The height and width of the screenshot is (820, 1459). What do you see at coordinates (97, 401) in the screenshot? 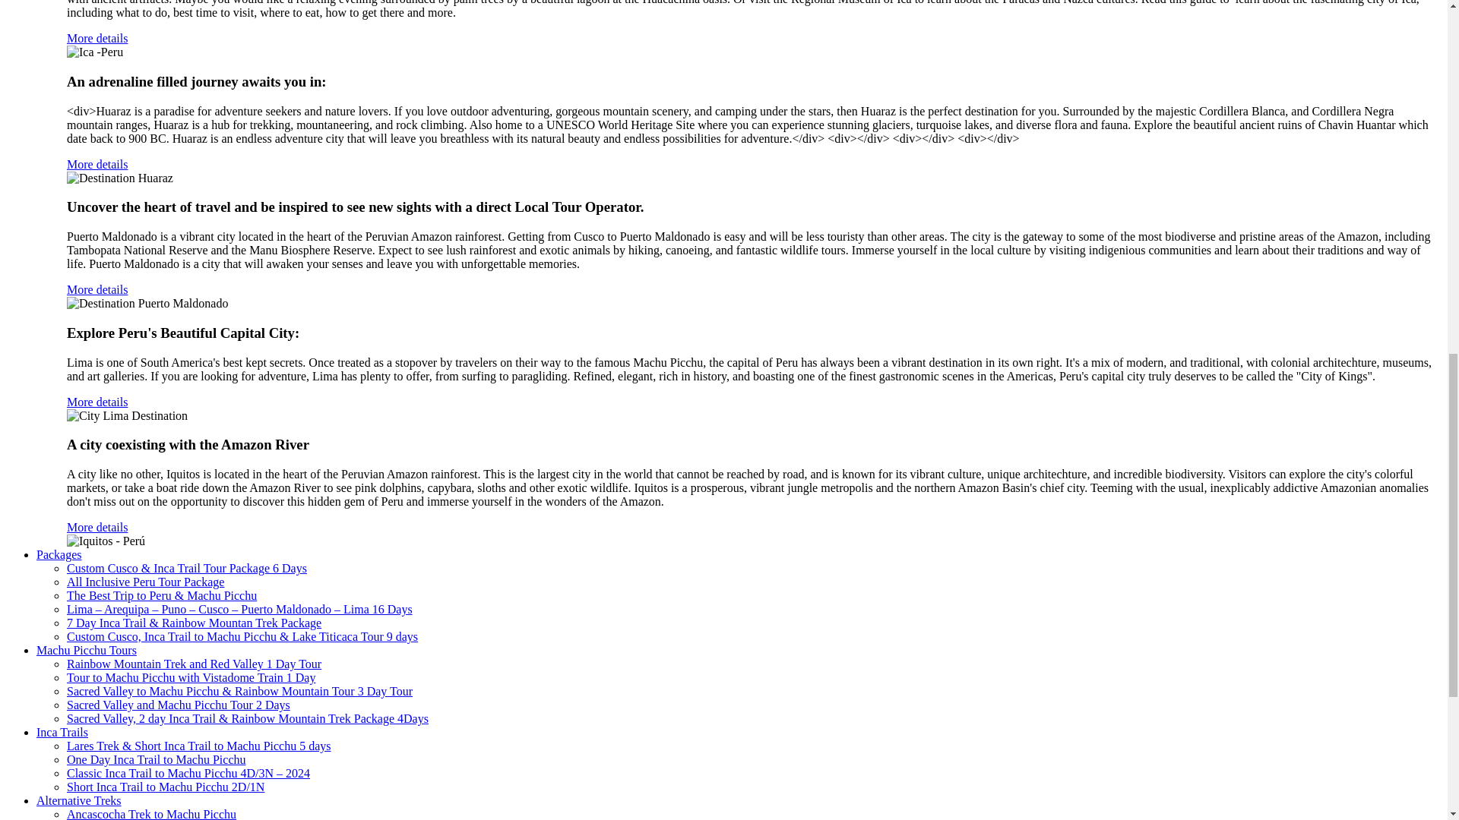
I see `More details` at bounding box center [97, 401].